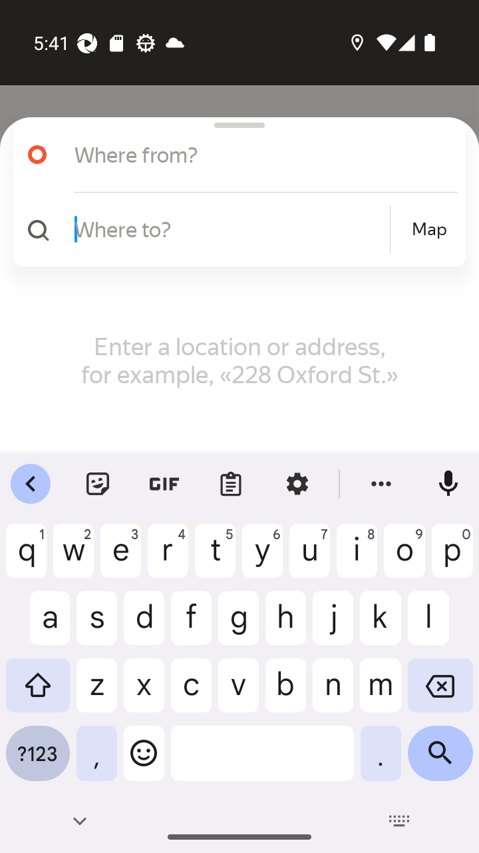 The height and width of the screenshot is (853, 479). Describe the element at coordinates (234, 155) in the screenshot. I see `Where from?` at that location.